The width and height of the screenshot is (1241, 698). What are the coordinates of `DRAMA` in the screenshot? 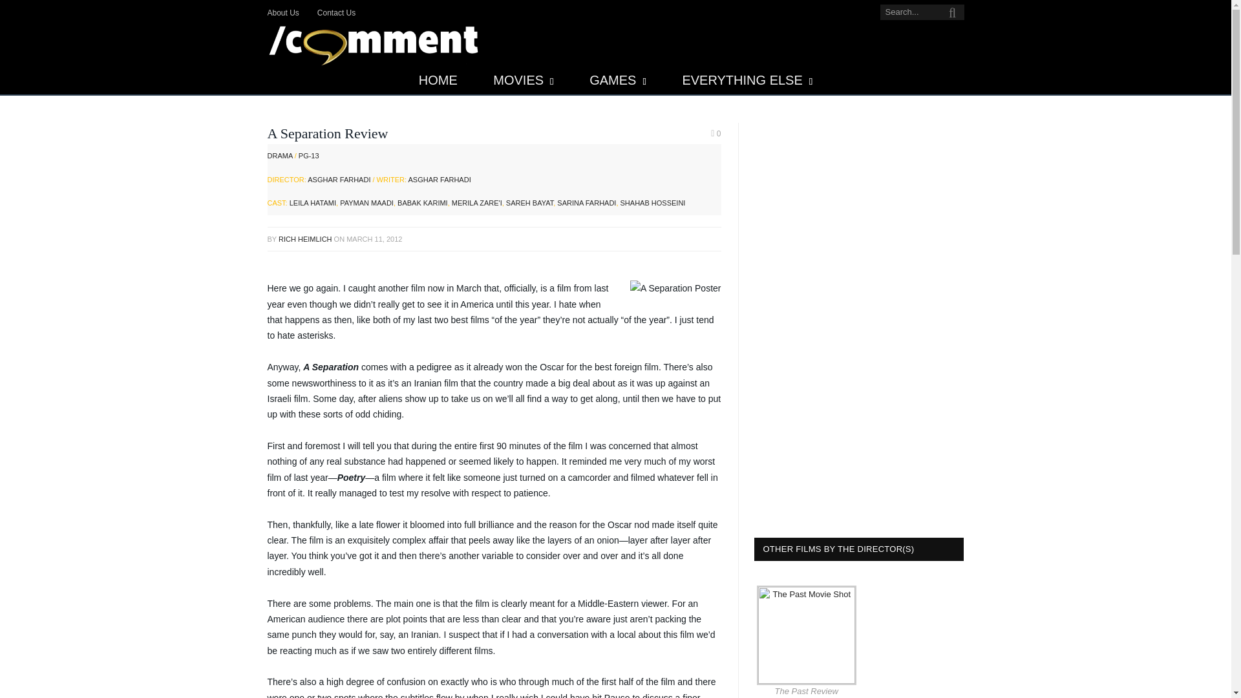 It's located at (281, 156).